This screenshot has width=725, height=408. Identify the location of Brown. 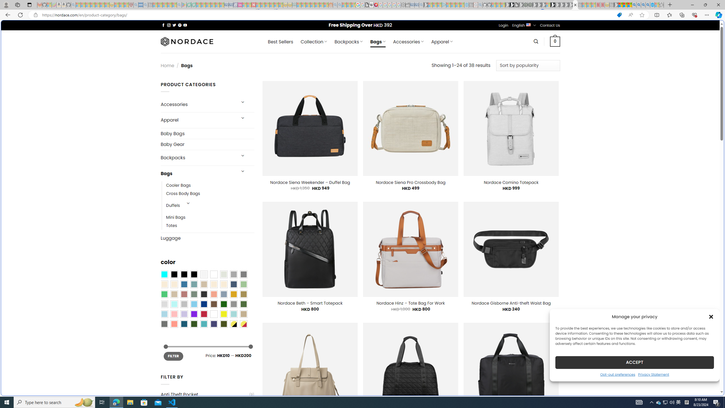
(214, 304).